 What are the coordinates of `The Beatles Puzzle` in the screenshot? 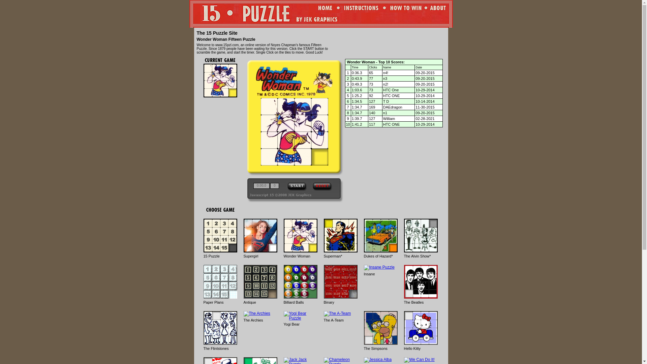 It's located at (421, 282).